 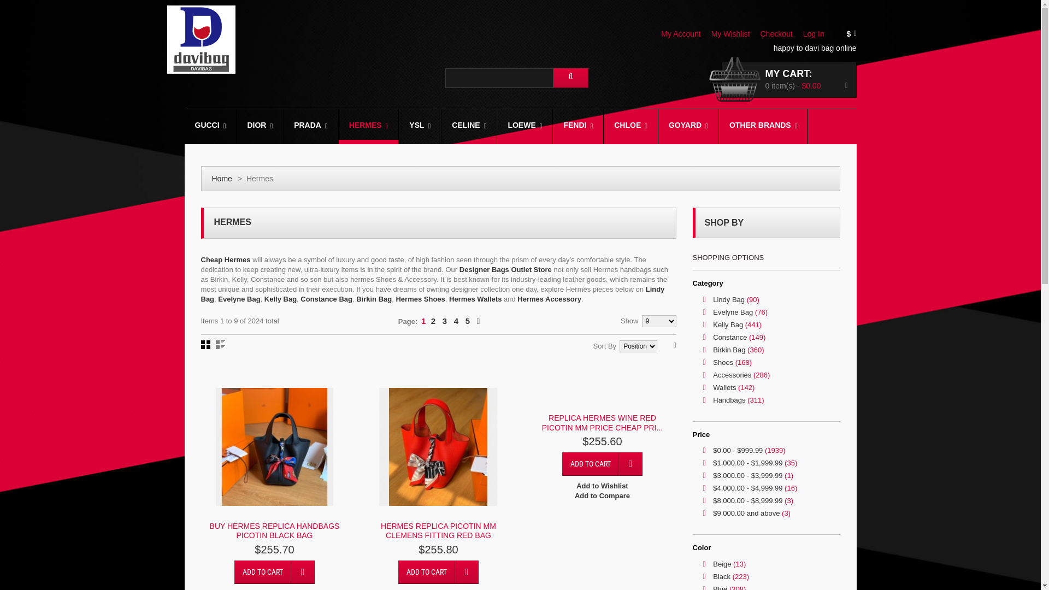 I want to click on HERMES, so click(x=369, y=127).